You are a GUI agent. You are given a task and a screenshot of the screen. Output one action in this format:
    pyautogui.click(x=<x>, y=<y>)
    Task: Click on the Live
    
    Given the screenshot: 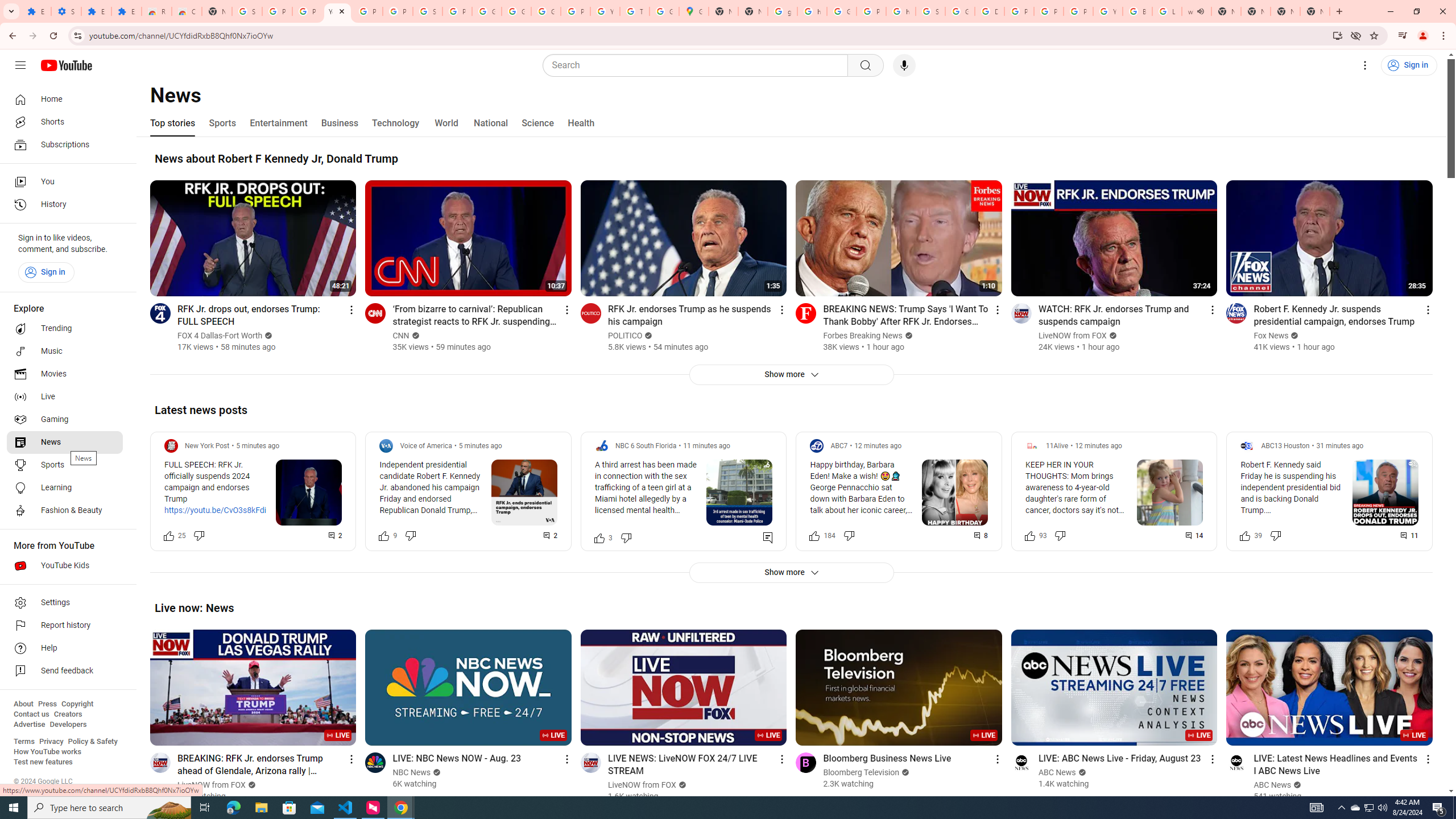 What is the action you would take?
    pyautogui.click(x=65, y=397)
    